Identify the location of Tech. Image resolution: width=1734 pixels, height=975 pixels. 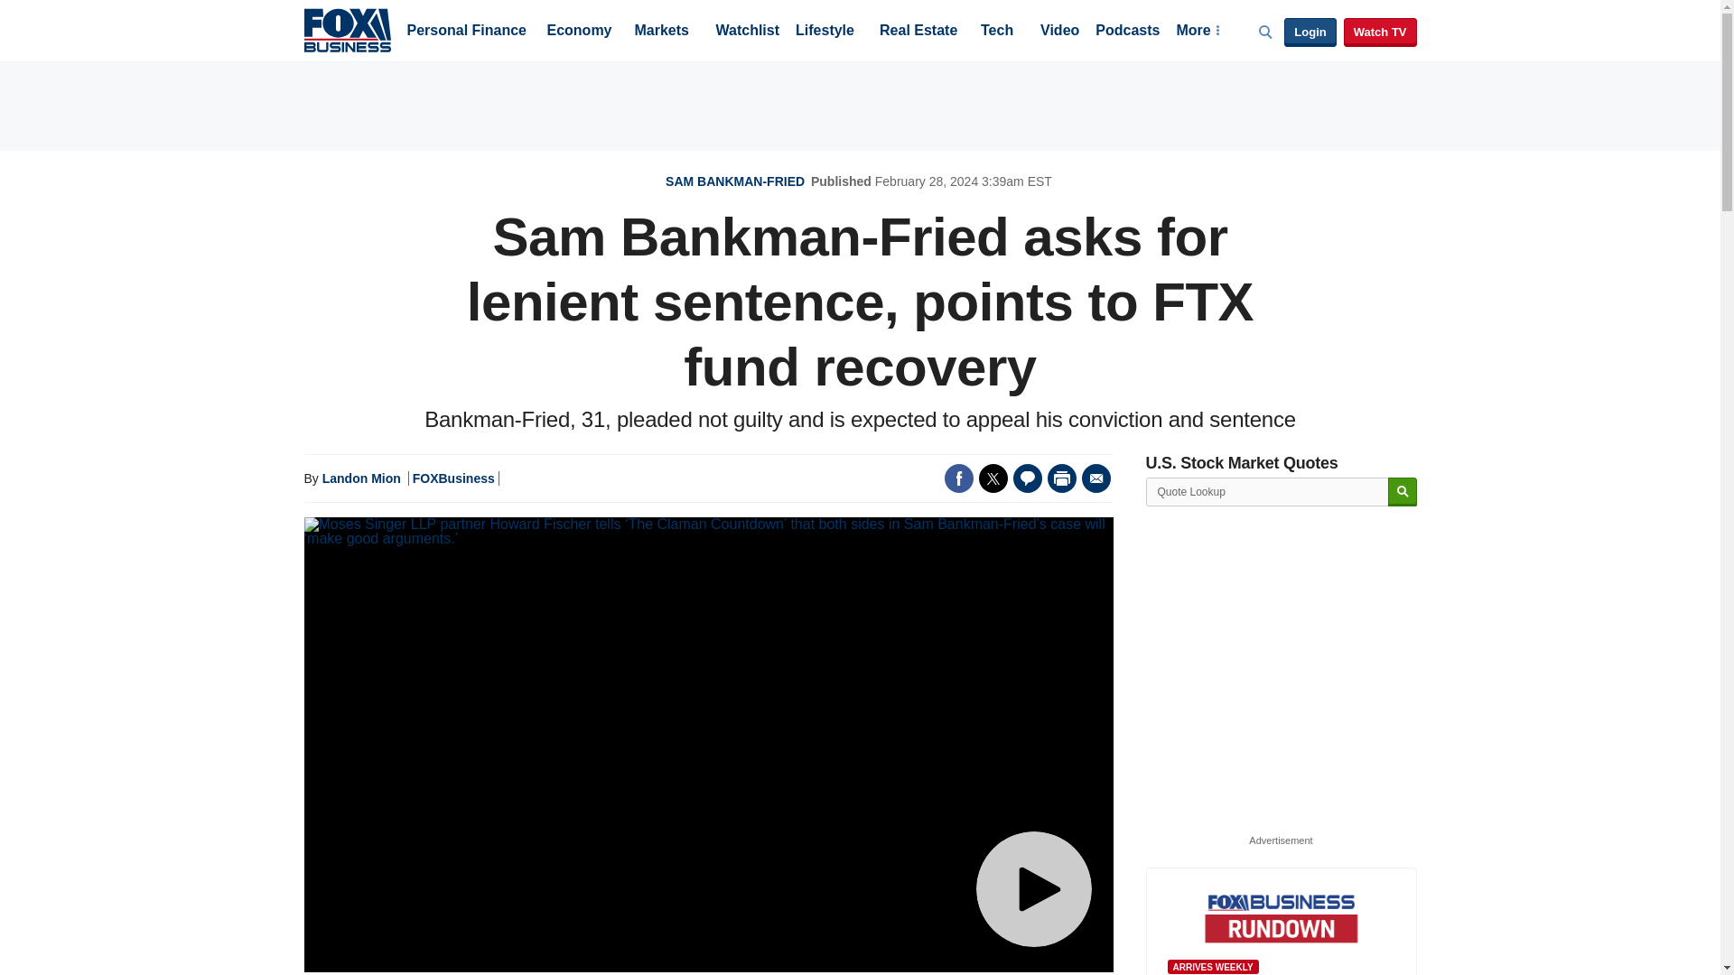
(997, 32).